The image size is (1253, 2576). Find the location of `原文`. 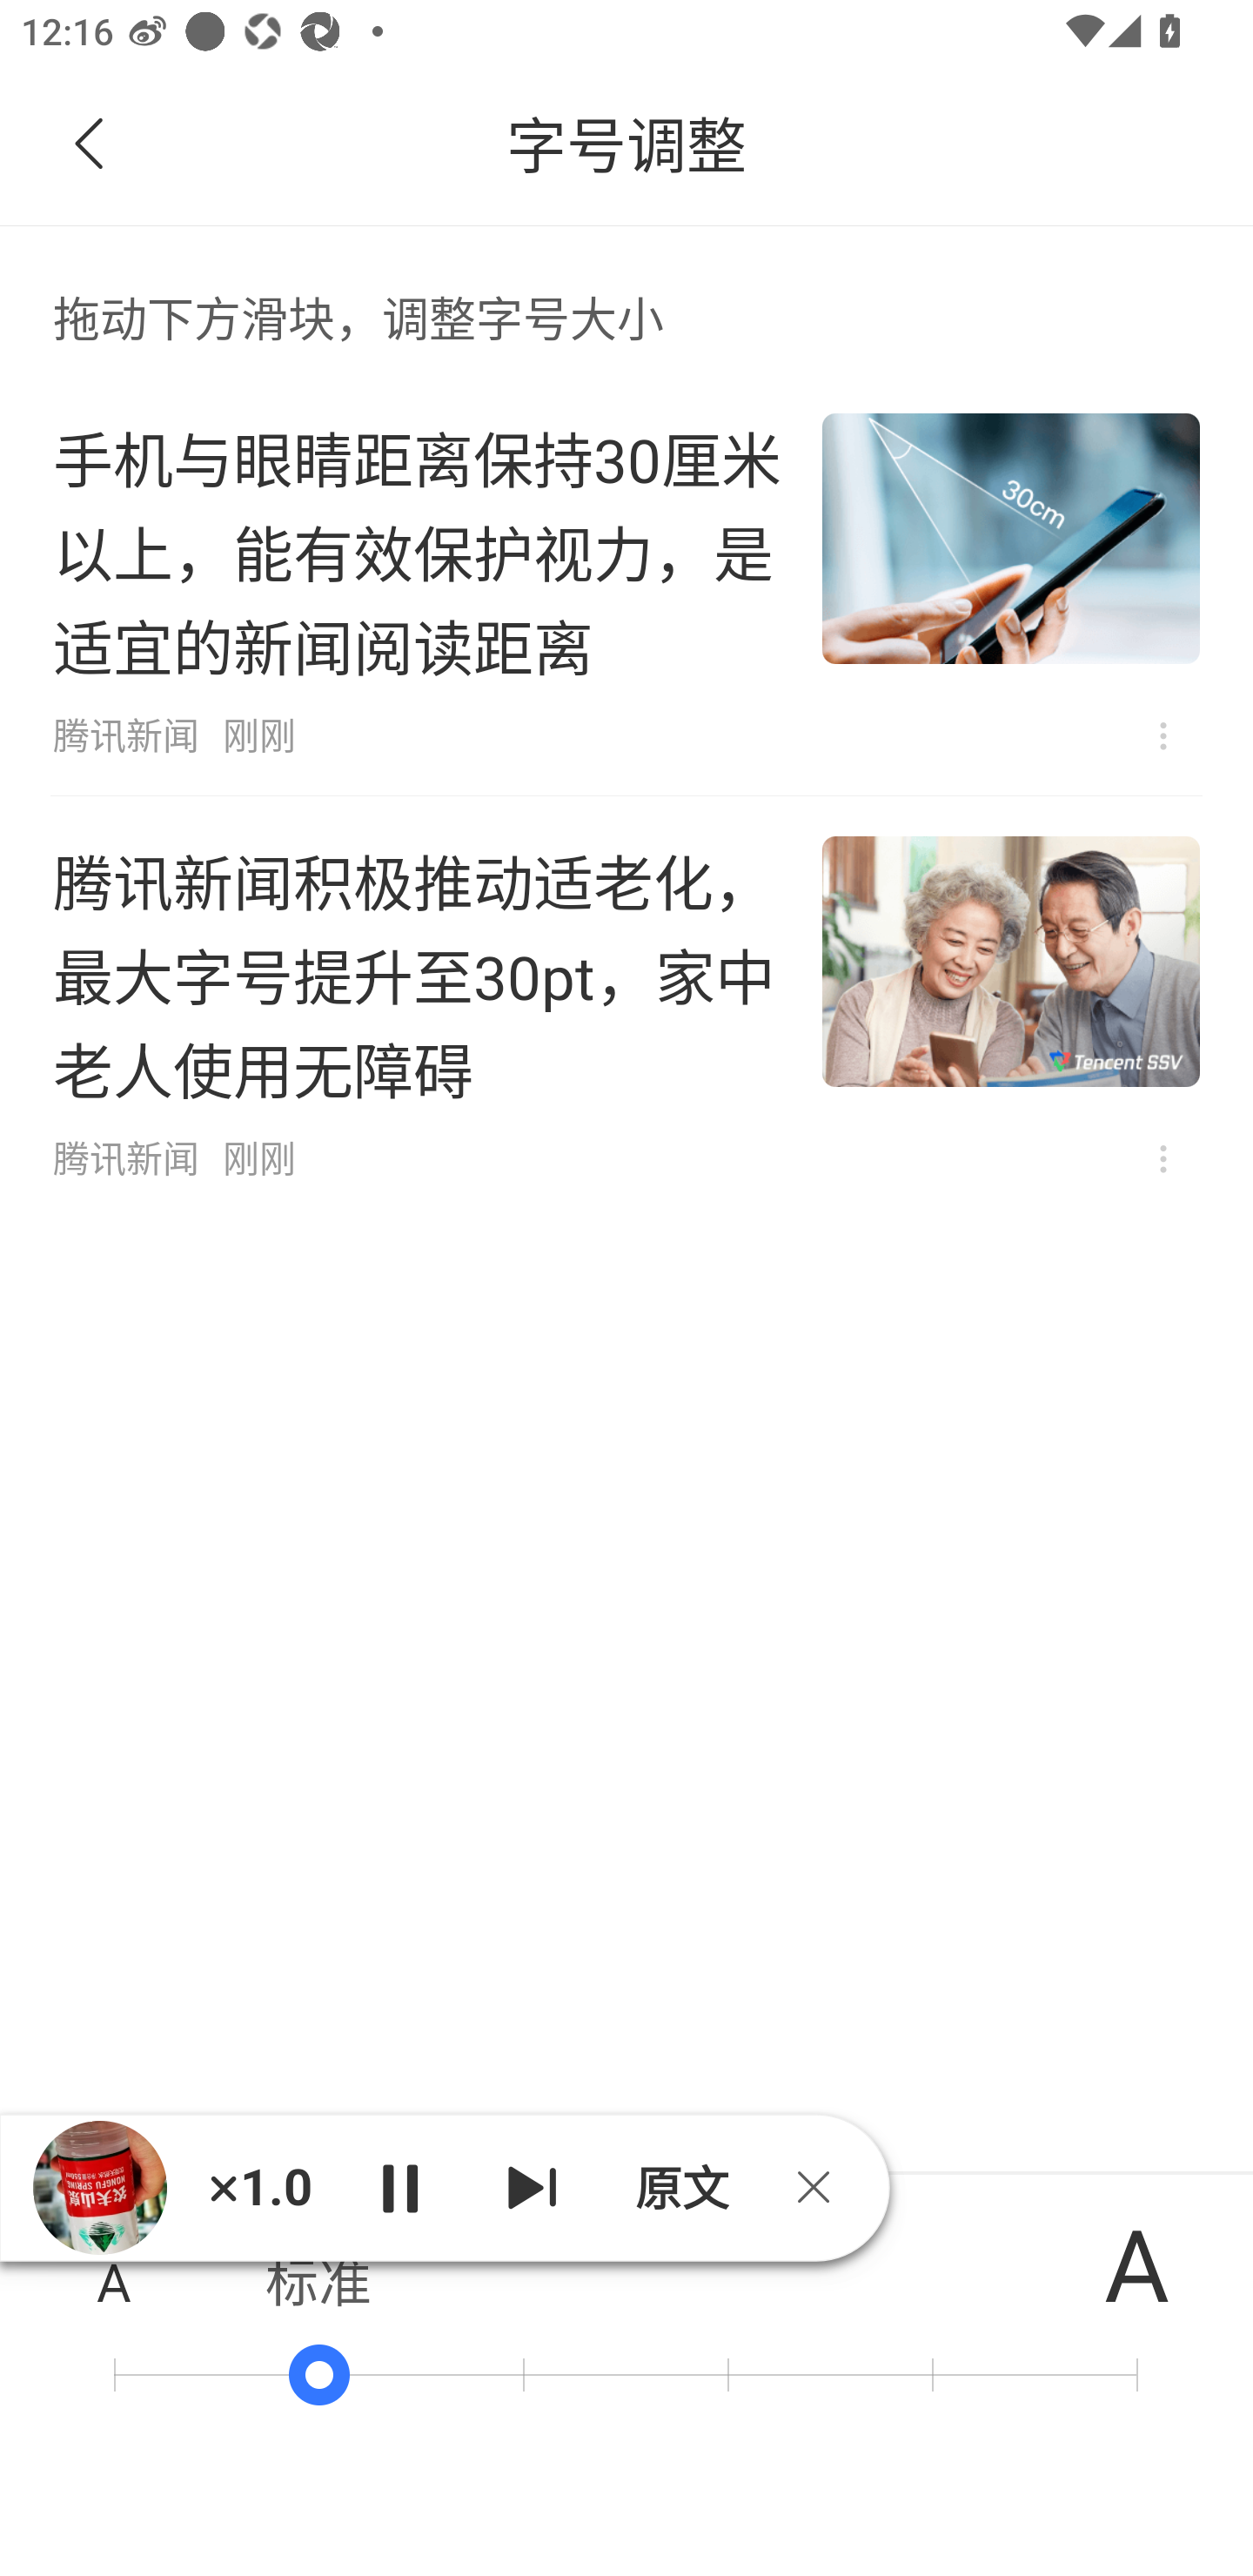

原文 is located at coordinates (679, 2187).